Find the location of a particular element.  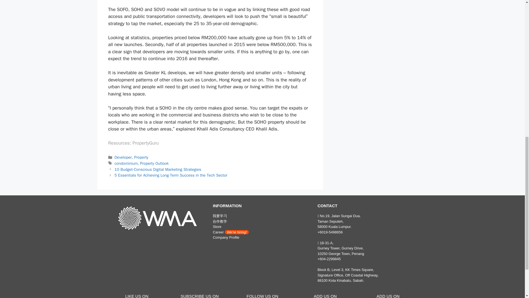

10 Budget-Conscious Digital Marketing Strategies is located at coordinates (158, 169).